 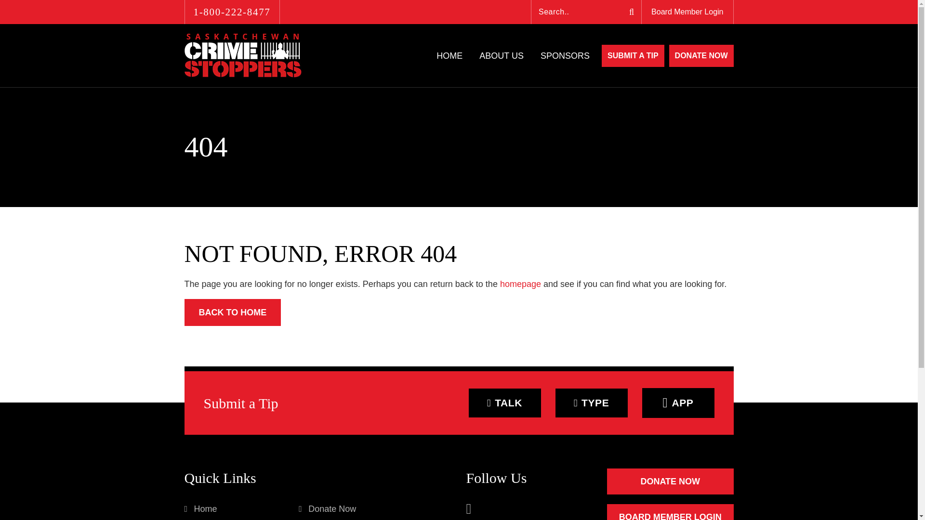 I want to click on BACK TO HOME, so click(x=232, y=312).